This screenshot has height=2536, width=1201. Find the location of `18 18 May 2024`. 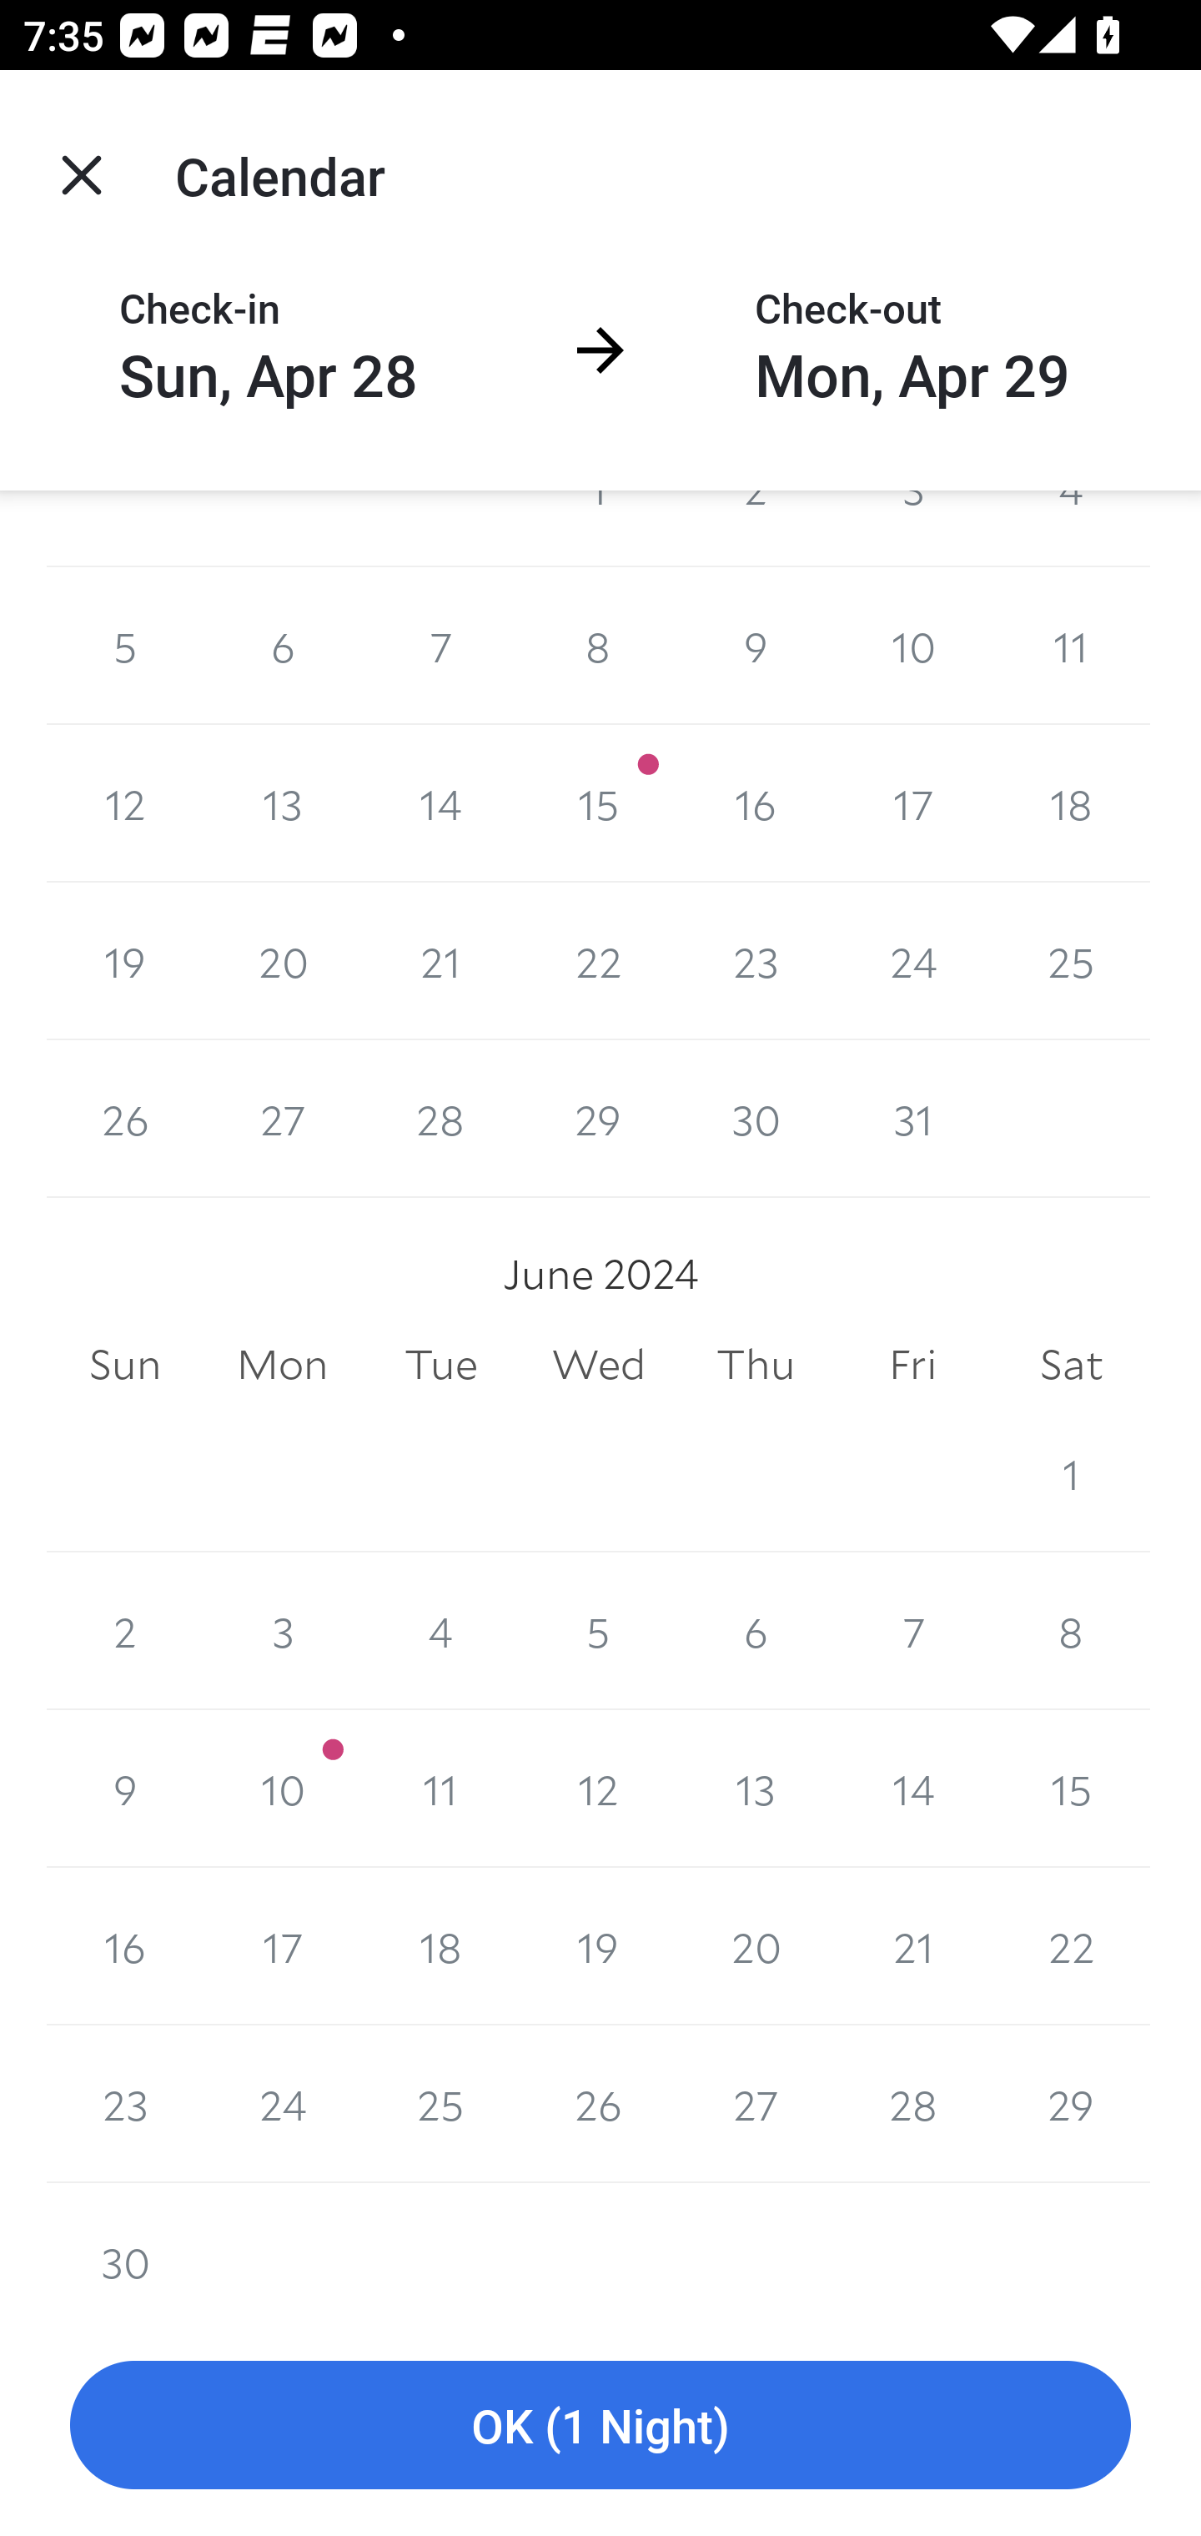

18 18 May 2024 is located at coordinates (1071, 803).